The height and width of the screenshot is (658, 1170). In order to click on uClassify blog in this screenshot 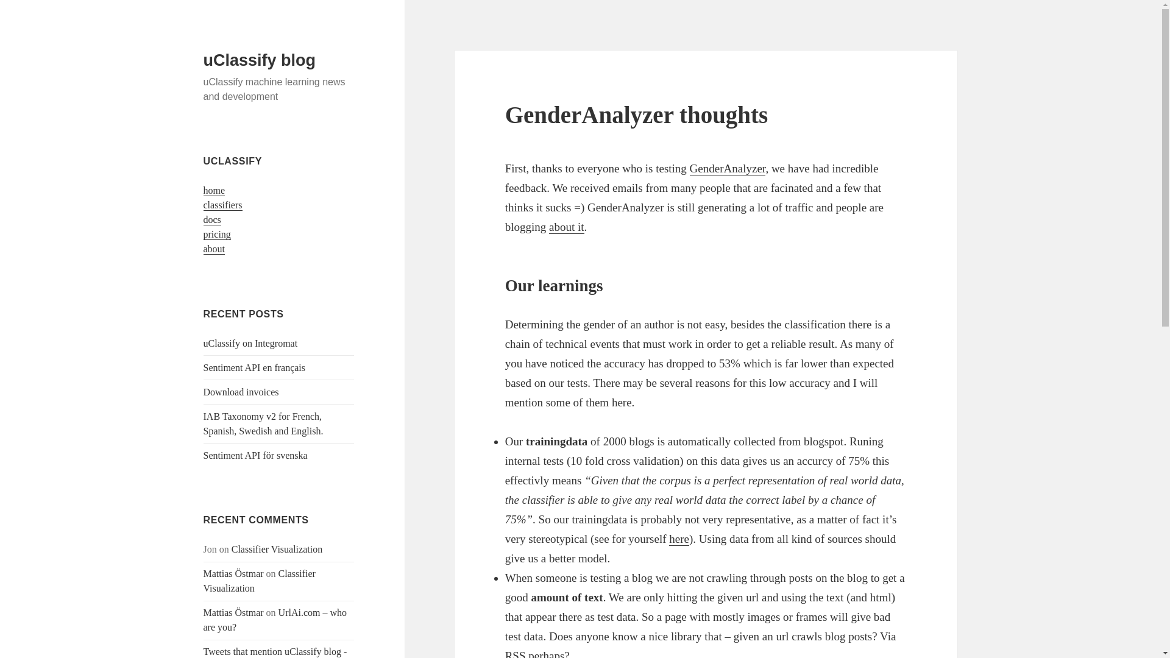, I will do `click(260, 60)`.